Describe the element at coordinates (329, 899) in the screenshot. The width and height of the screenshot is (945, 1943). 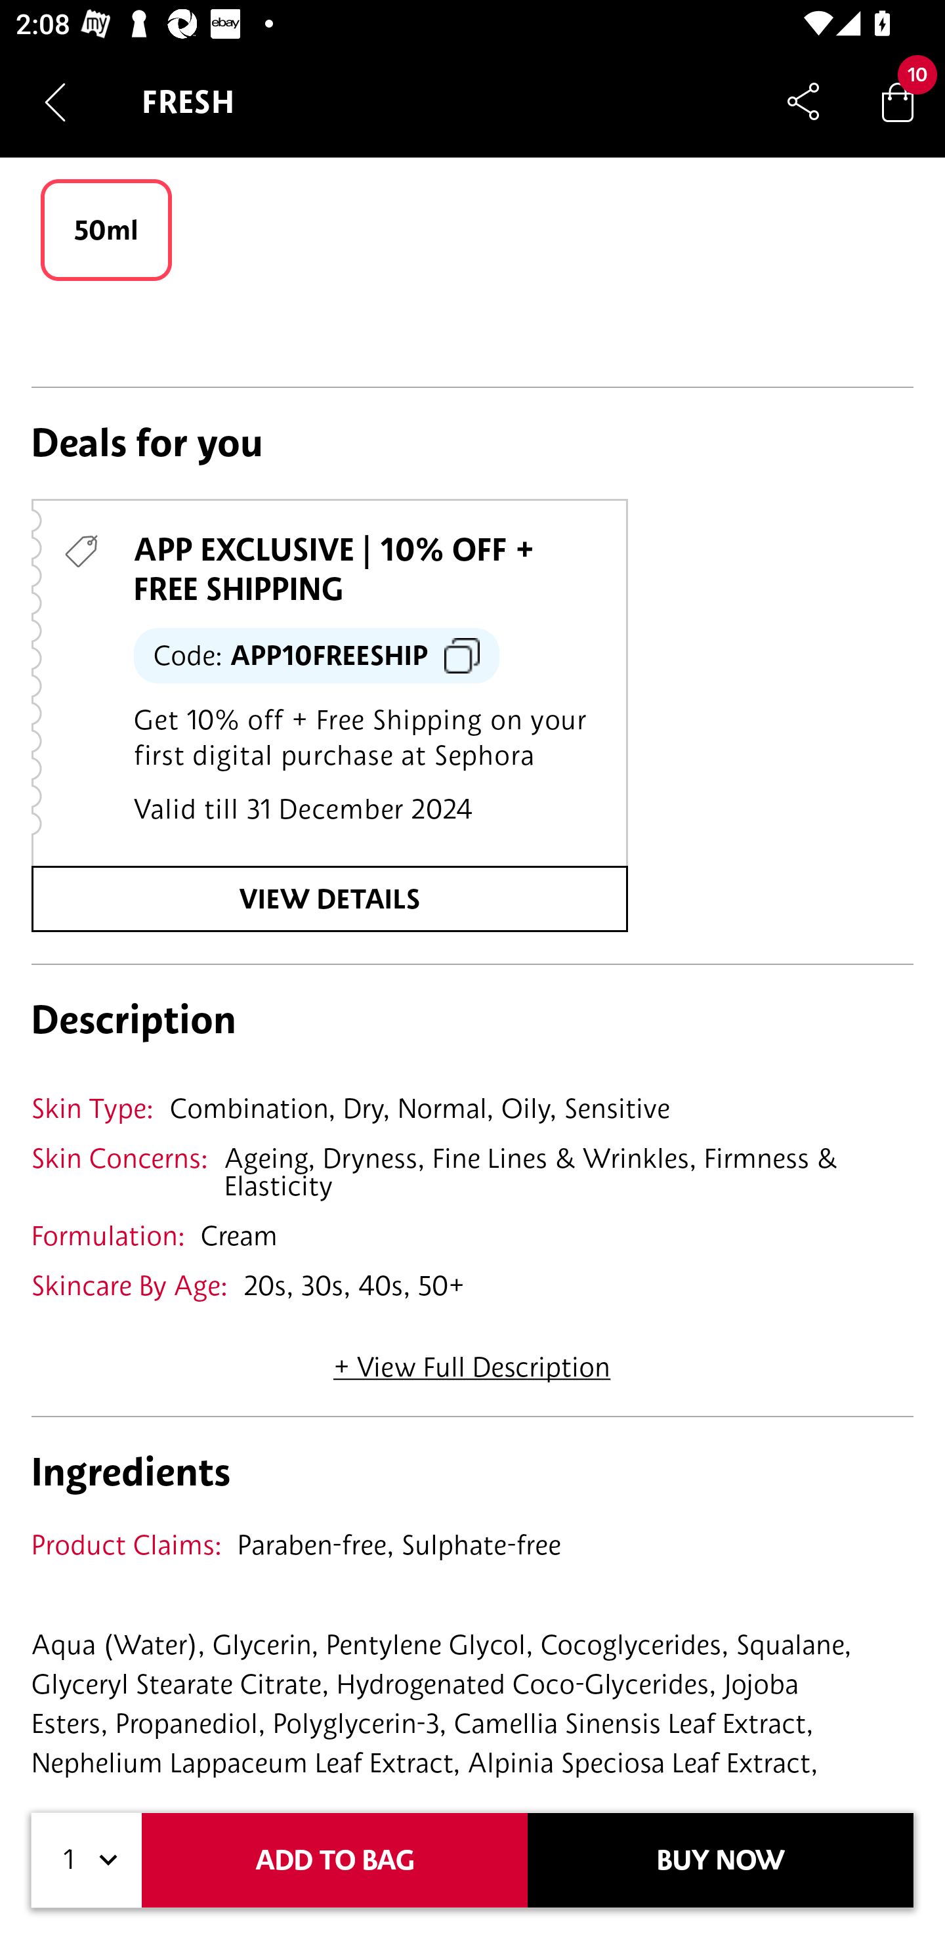
I see `VIEW DETAILS` at that location.